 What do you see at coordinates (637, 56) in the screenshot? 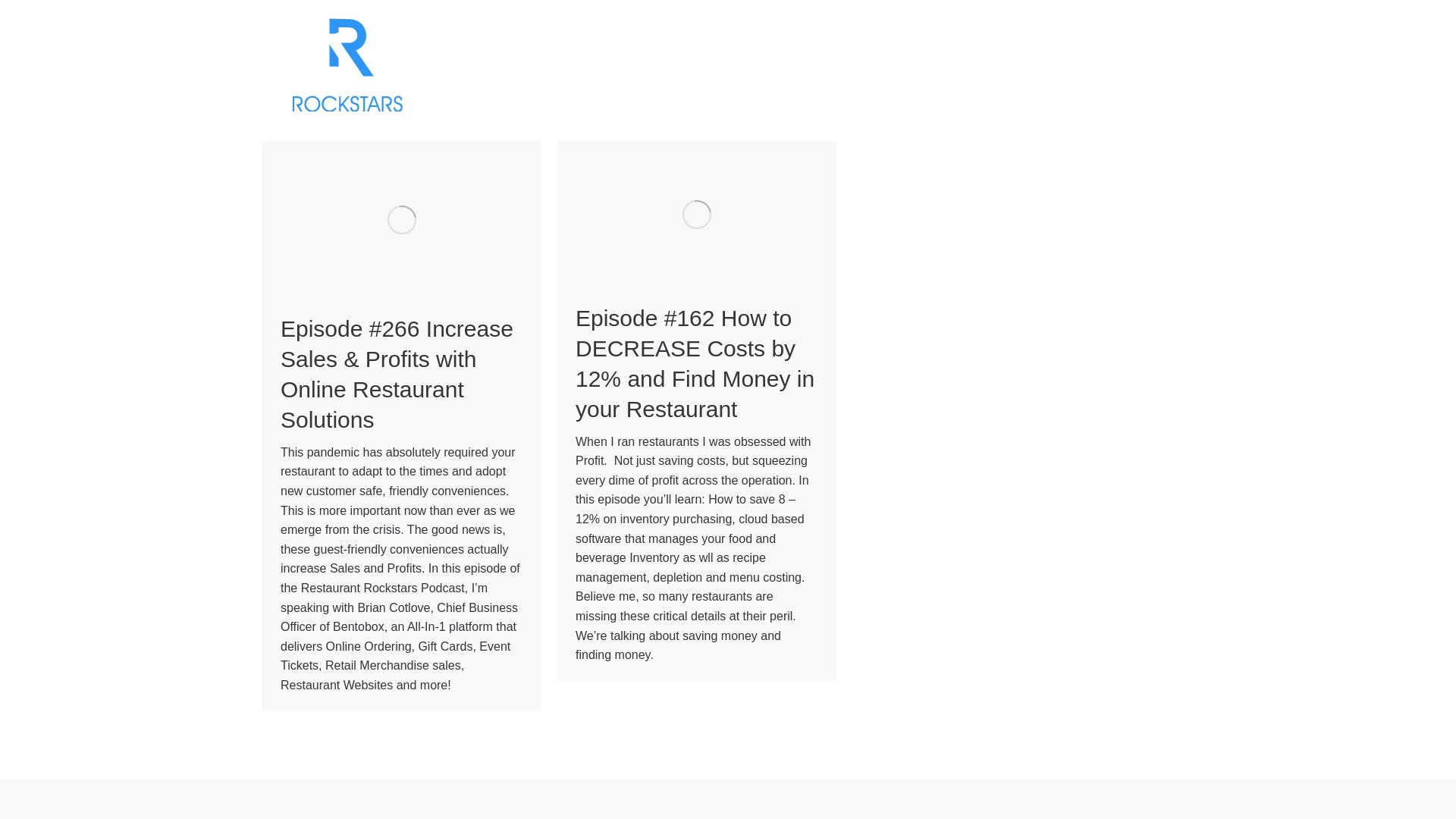
I see `MAIN WEBSITE` at bounding box center [637, 56].